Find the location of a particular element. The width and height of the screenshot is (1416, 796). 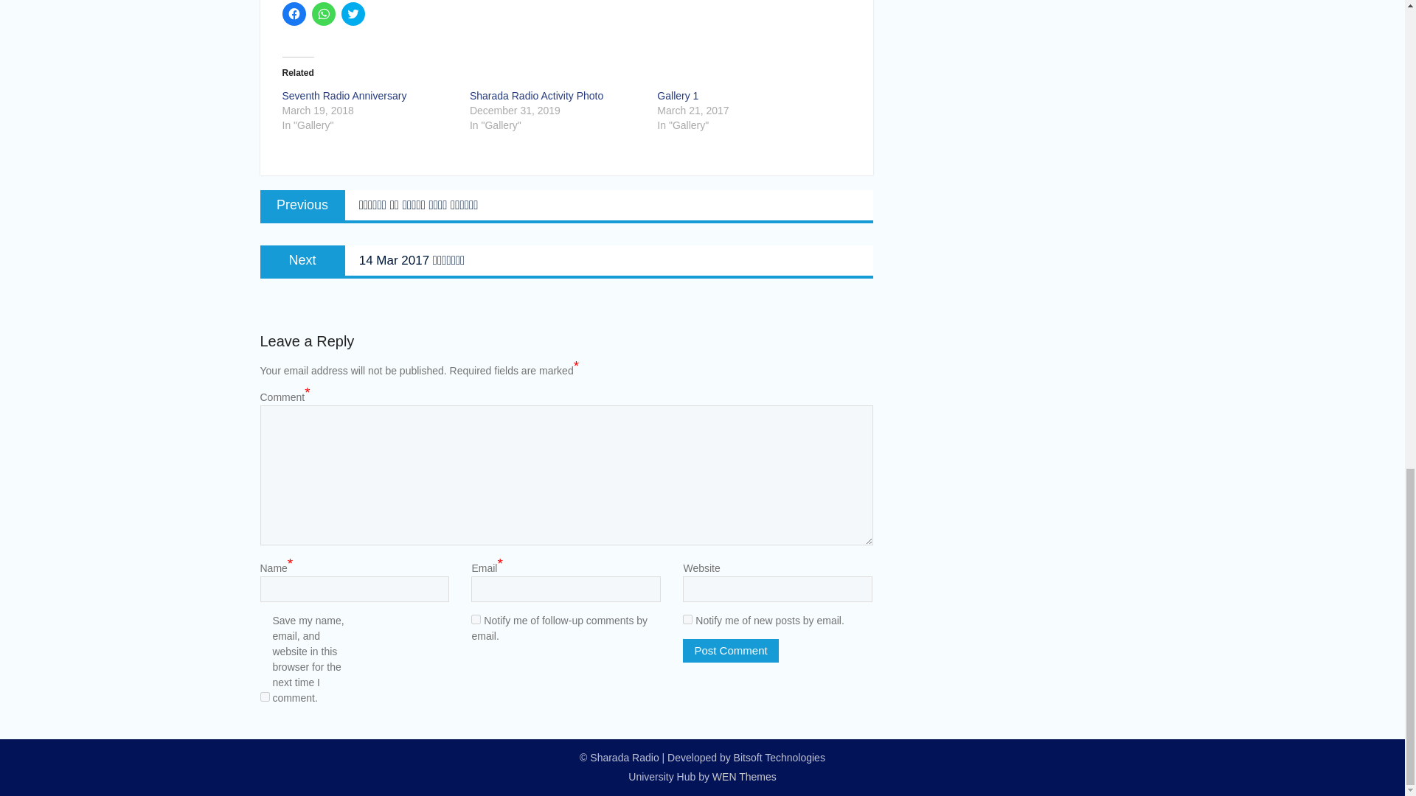

subscribe is located at coordinates (476, 619).